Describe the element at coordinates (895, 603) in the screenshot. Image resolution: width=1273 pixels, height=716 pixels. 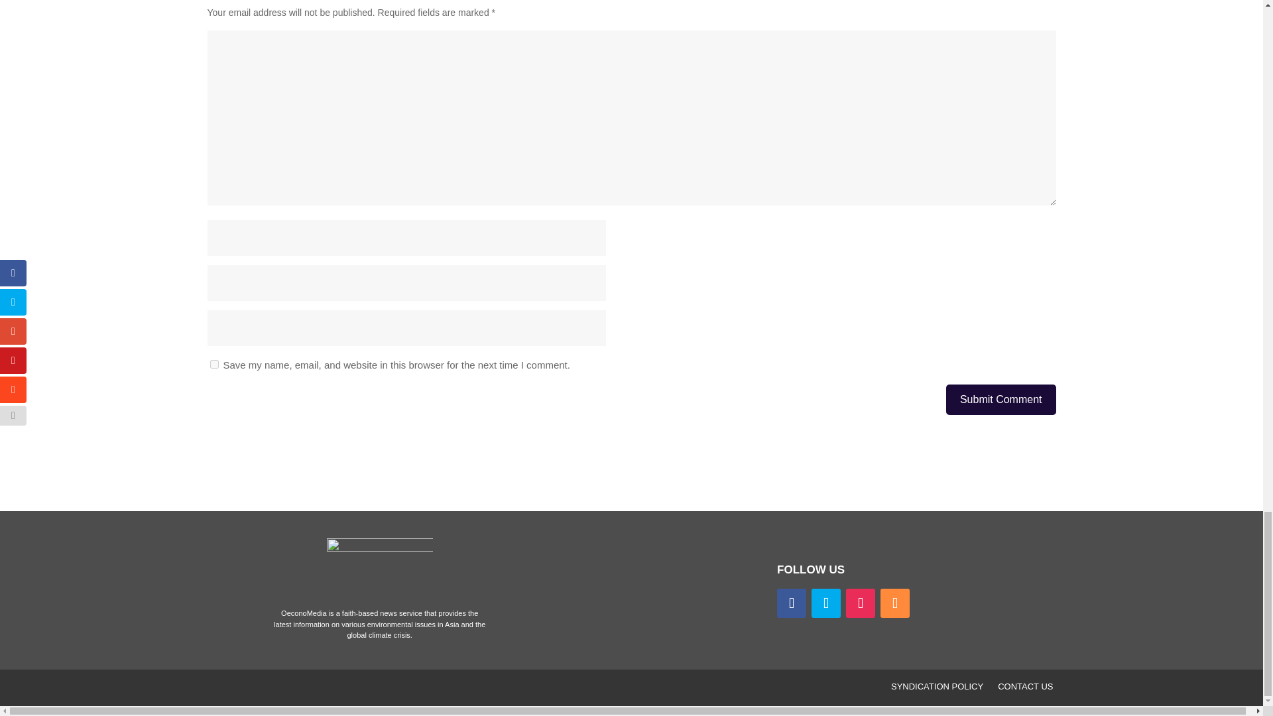
I see `Follow on RSS` at that location.